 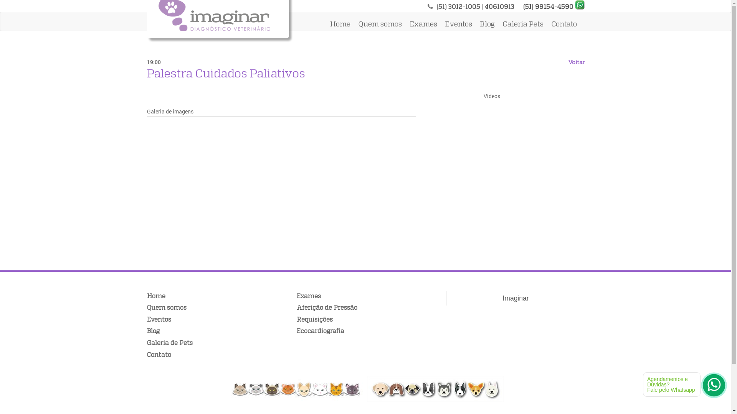 What do you see at coordinates (423, 25) in the screenshot?
I see `Exames` at bounding box center [423, 25].